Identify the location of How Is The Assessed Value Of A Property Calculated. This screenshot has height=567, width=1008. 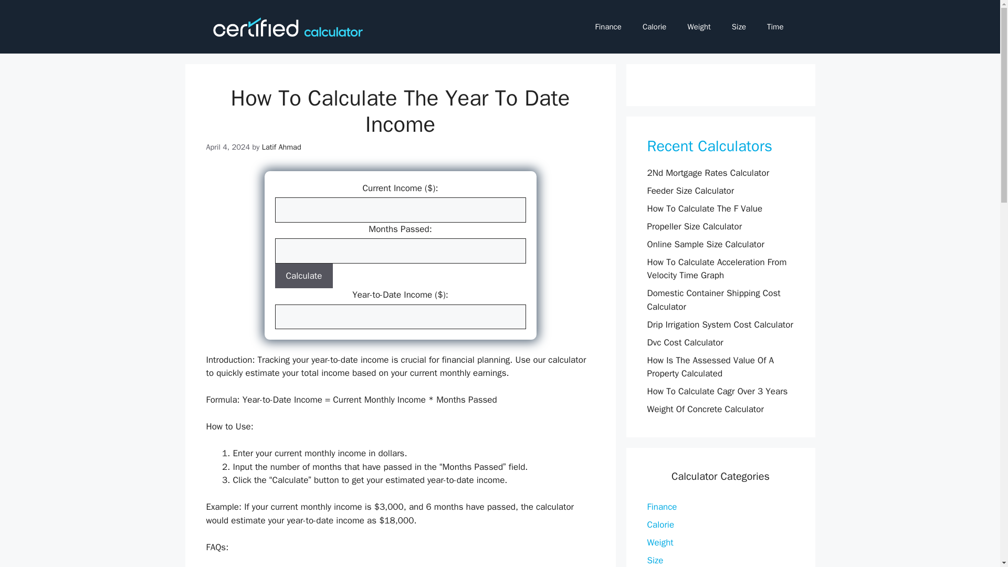
(710, 367).